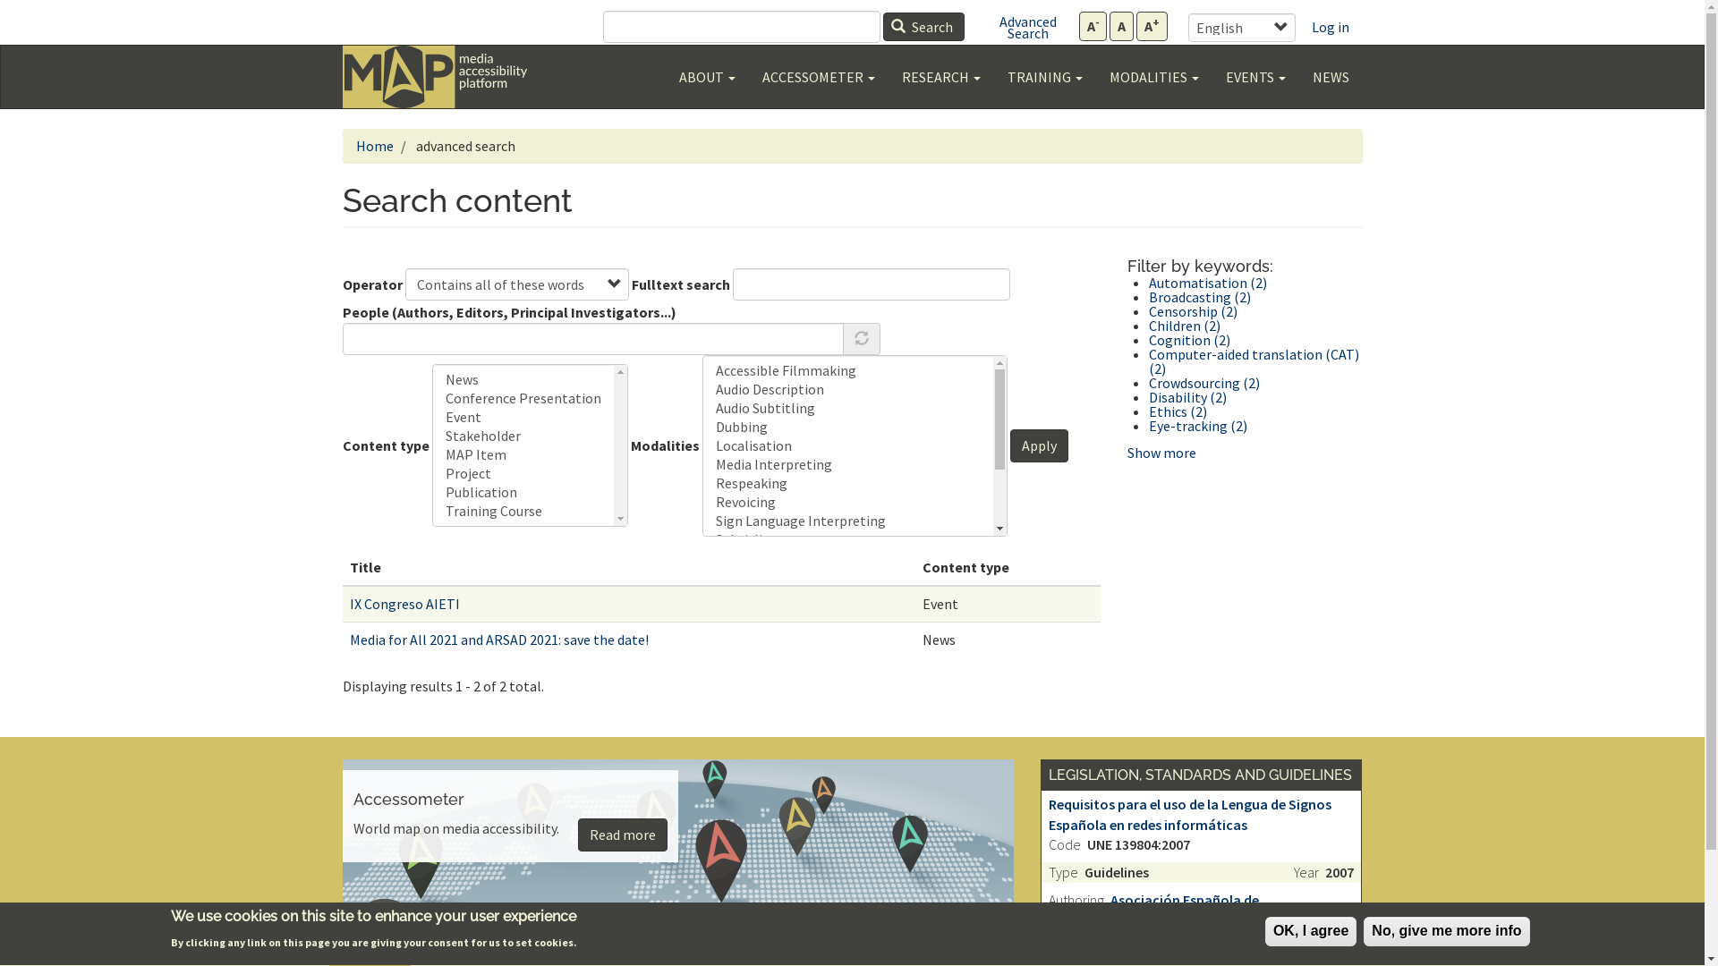 This screenshot has width=1718, height=966. I want to click on Disability (2), so click(1188, 397).